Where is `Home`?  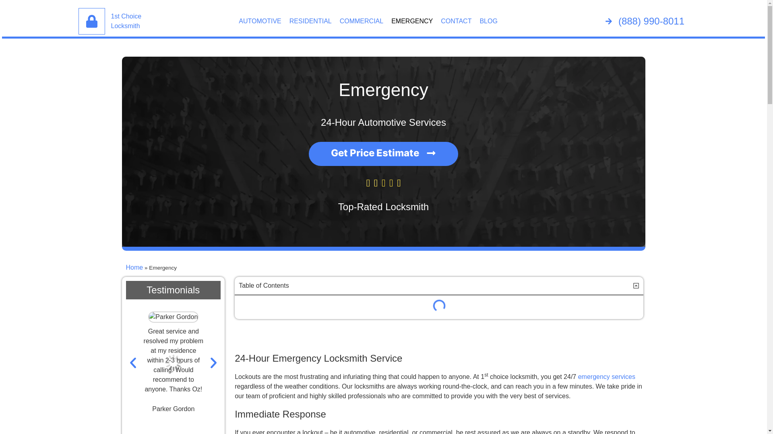 Home is located at coordinates (134, 268).